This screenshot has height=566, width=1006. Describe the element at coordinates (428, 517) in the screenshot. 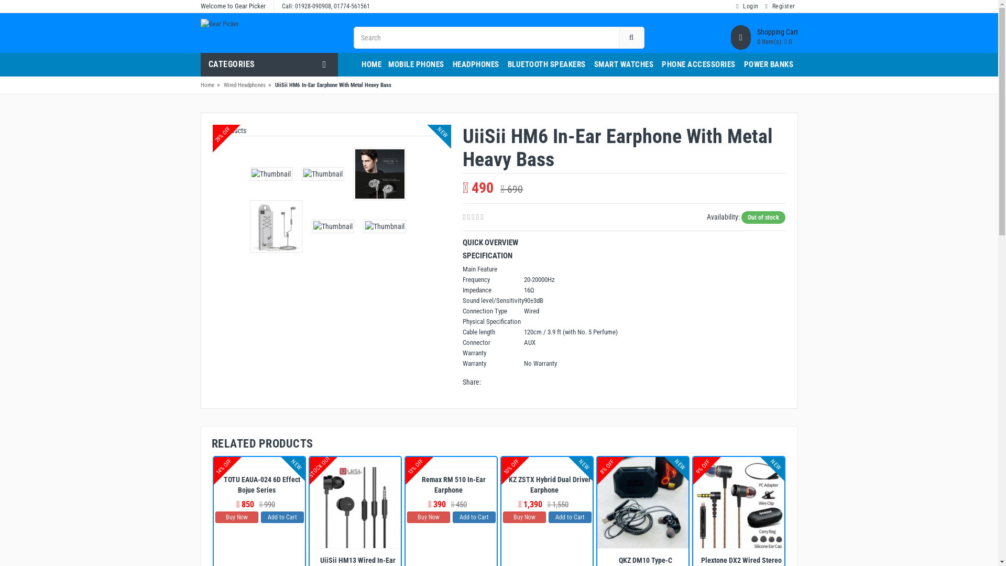

I see `Buy Now` at that location.